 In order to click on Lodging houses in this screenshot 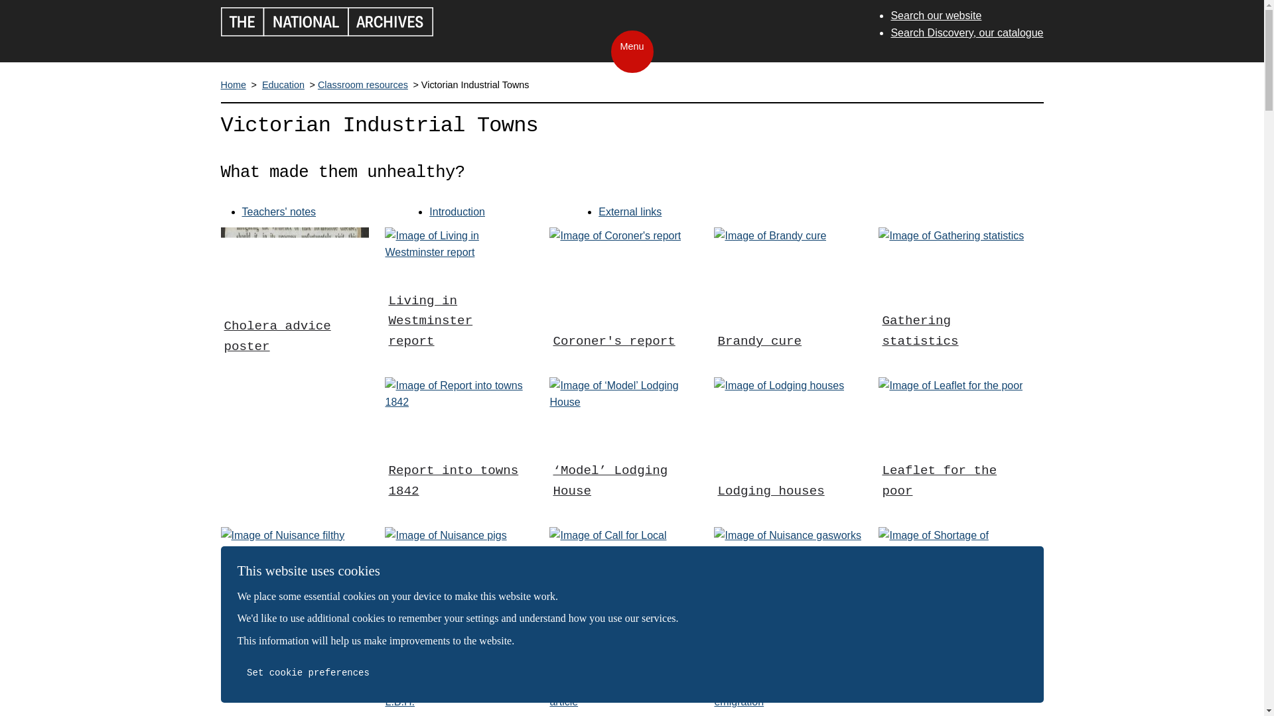, I will do `click(778, 449)`.